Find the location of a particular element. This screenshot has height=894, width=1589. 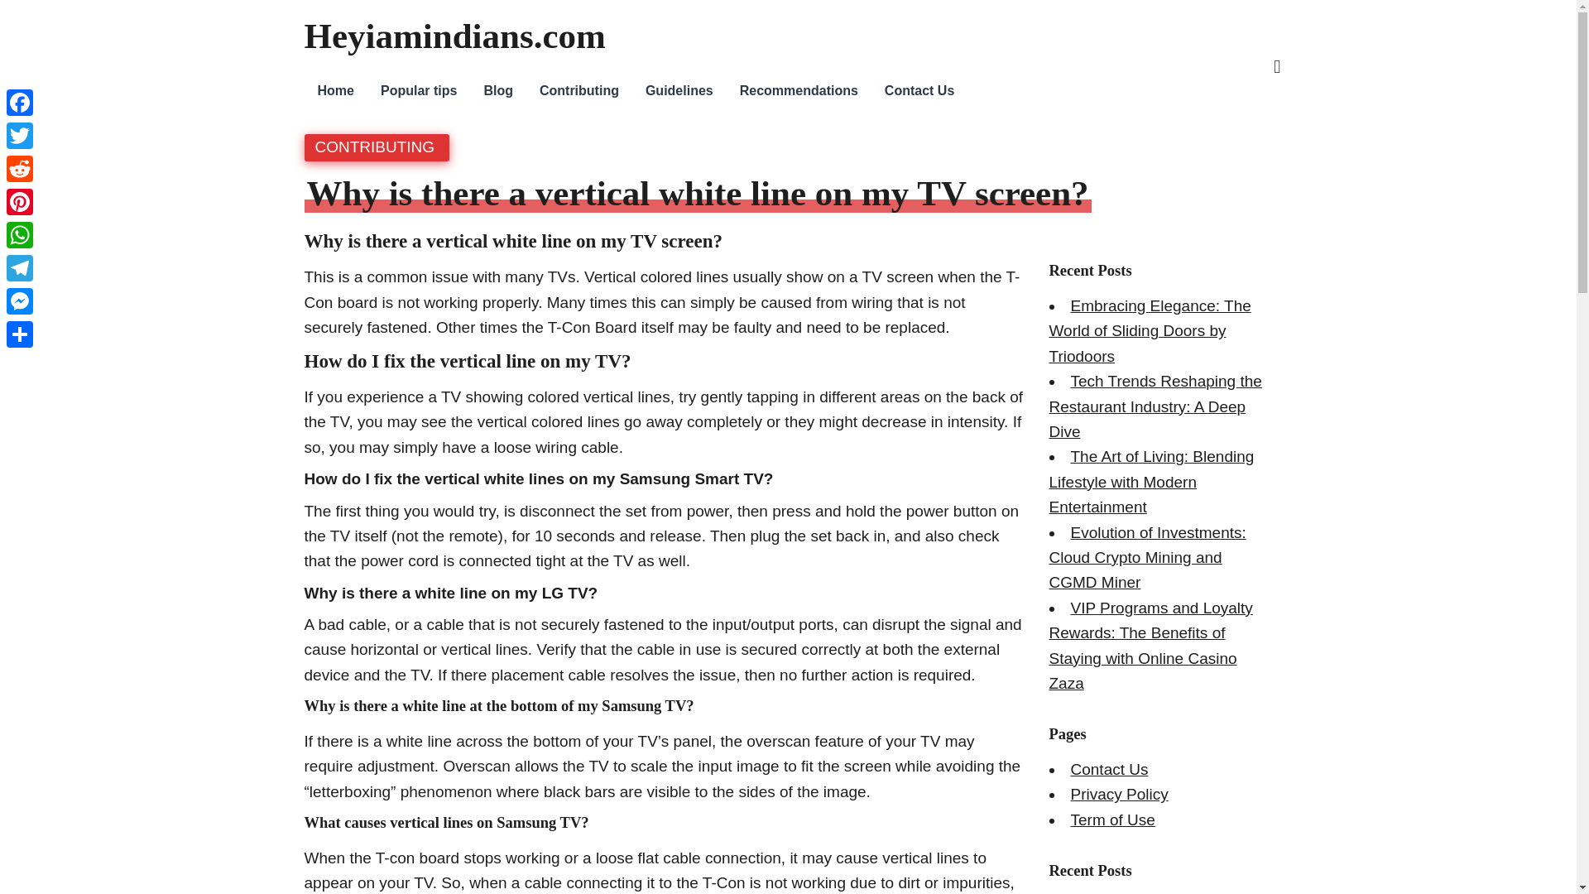

Tech Trends Reshaping the Restaurant Industry: A Deep Dive is located at coordinates (1155, 406).